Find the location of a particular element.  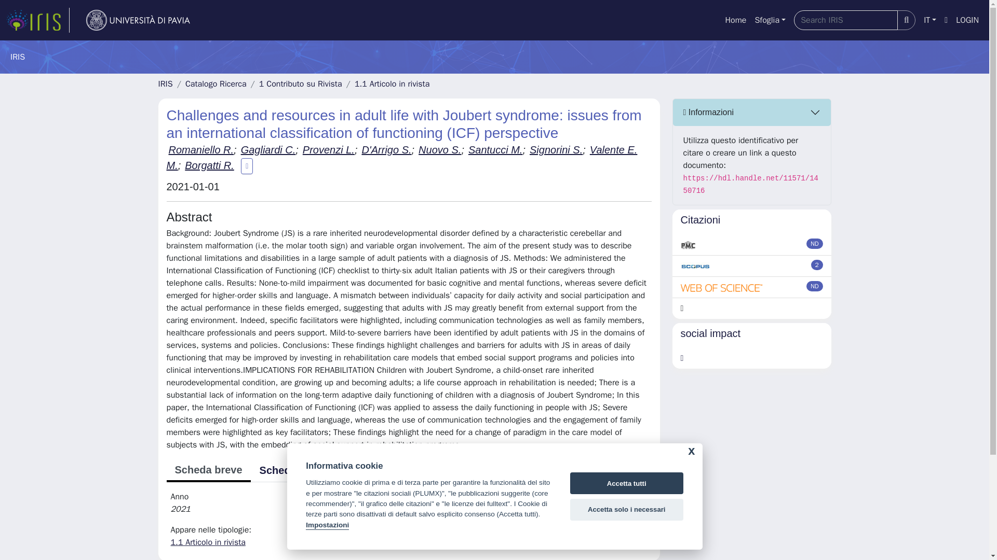

Romaniello R. is located at coordinates (200, 149).